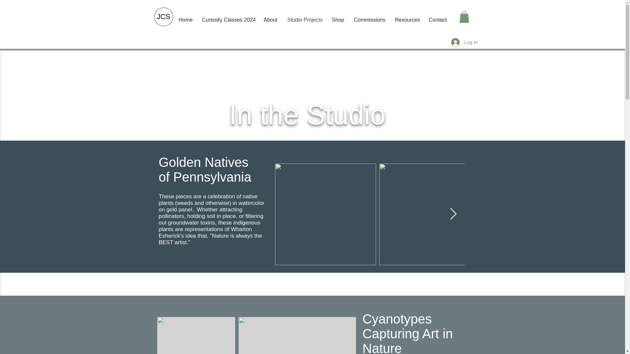 The width and height of the screenshot is (630, 354). I want to click on Studio Projects, so click(304, 20).